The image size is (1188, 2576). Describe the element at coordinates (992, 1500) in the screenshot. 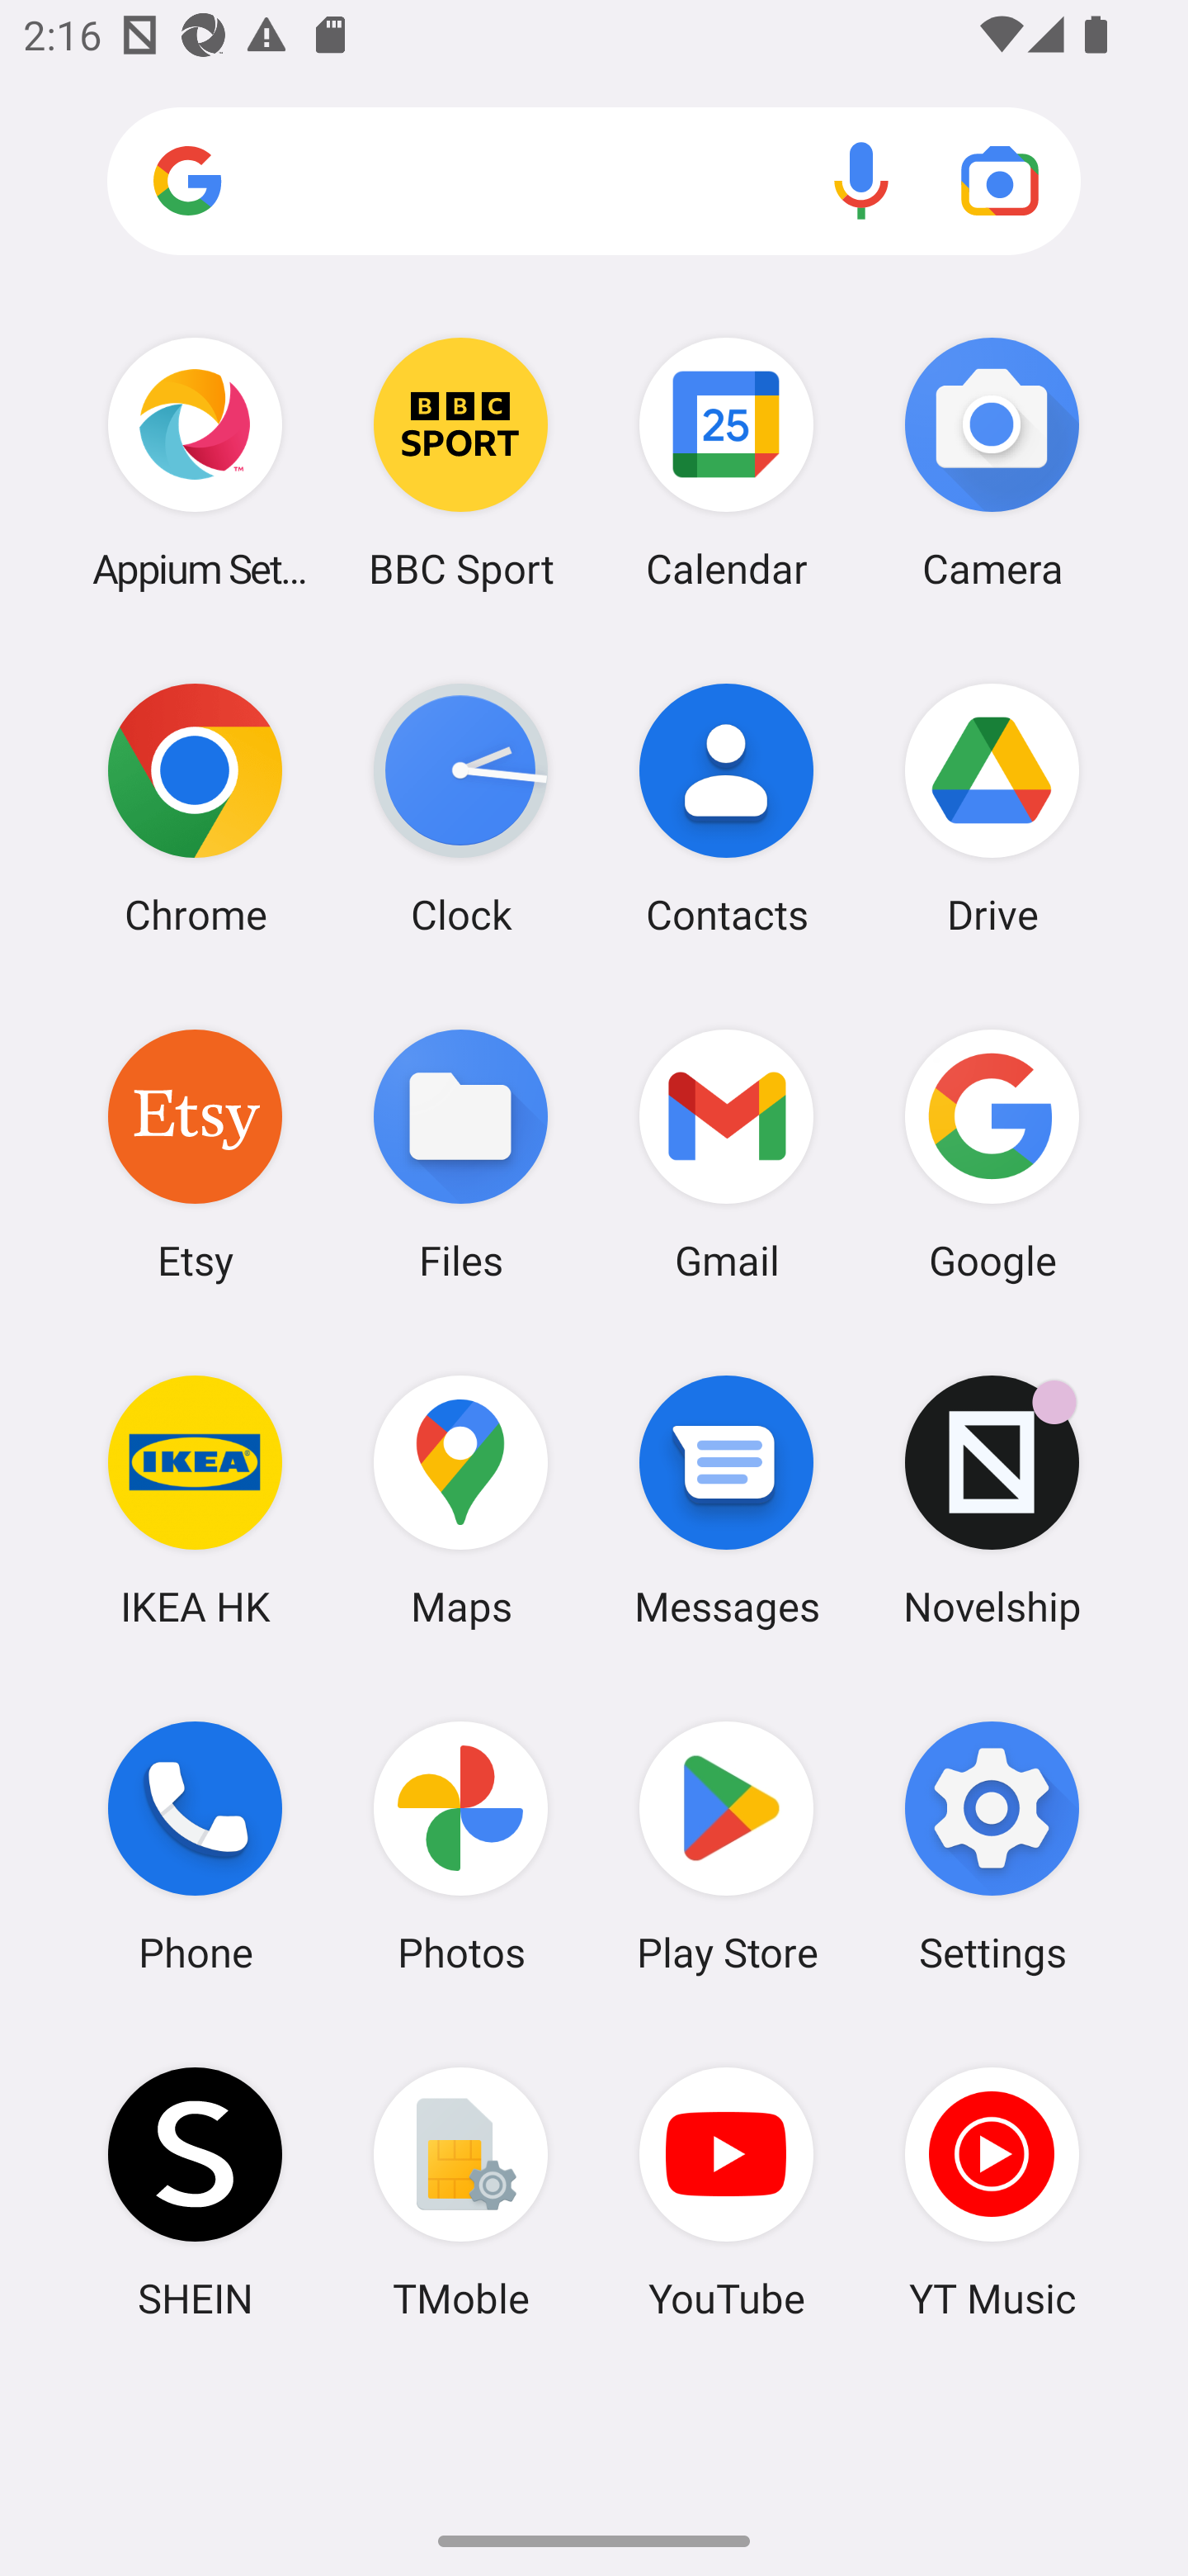

I see `Novelship Novelship has 9 notifications` at that location.